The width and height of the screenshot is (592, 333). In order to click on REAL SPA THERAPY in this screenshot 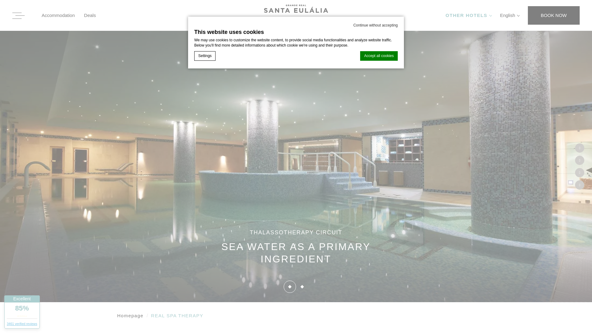, I will do `click(177, 315)`.